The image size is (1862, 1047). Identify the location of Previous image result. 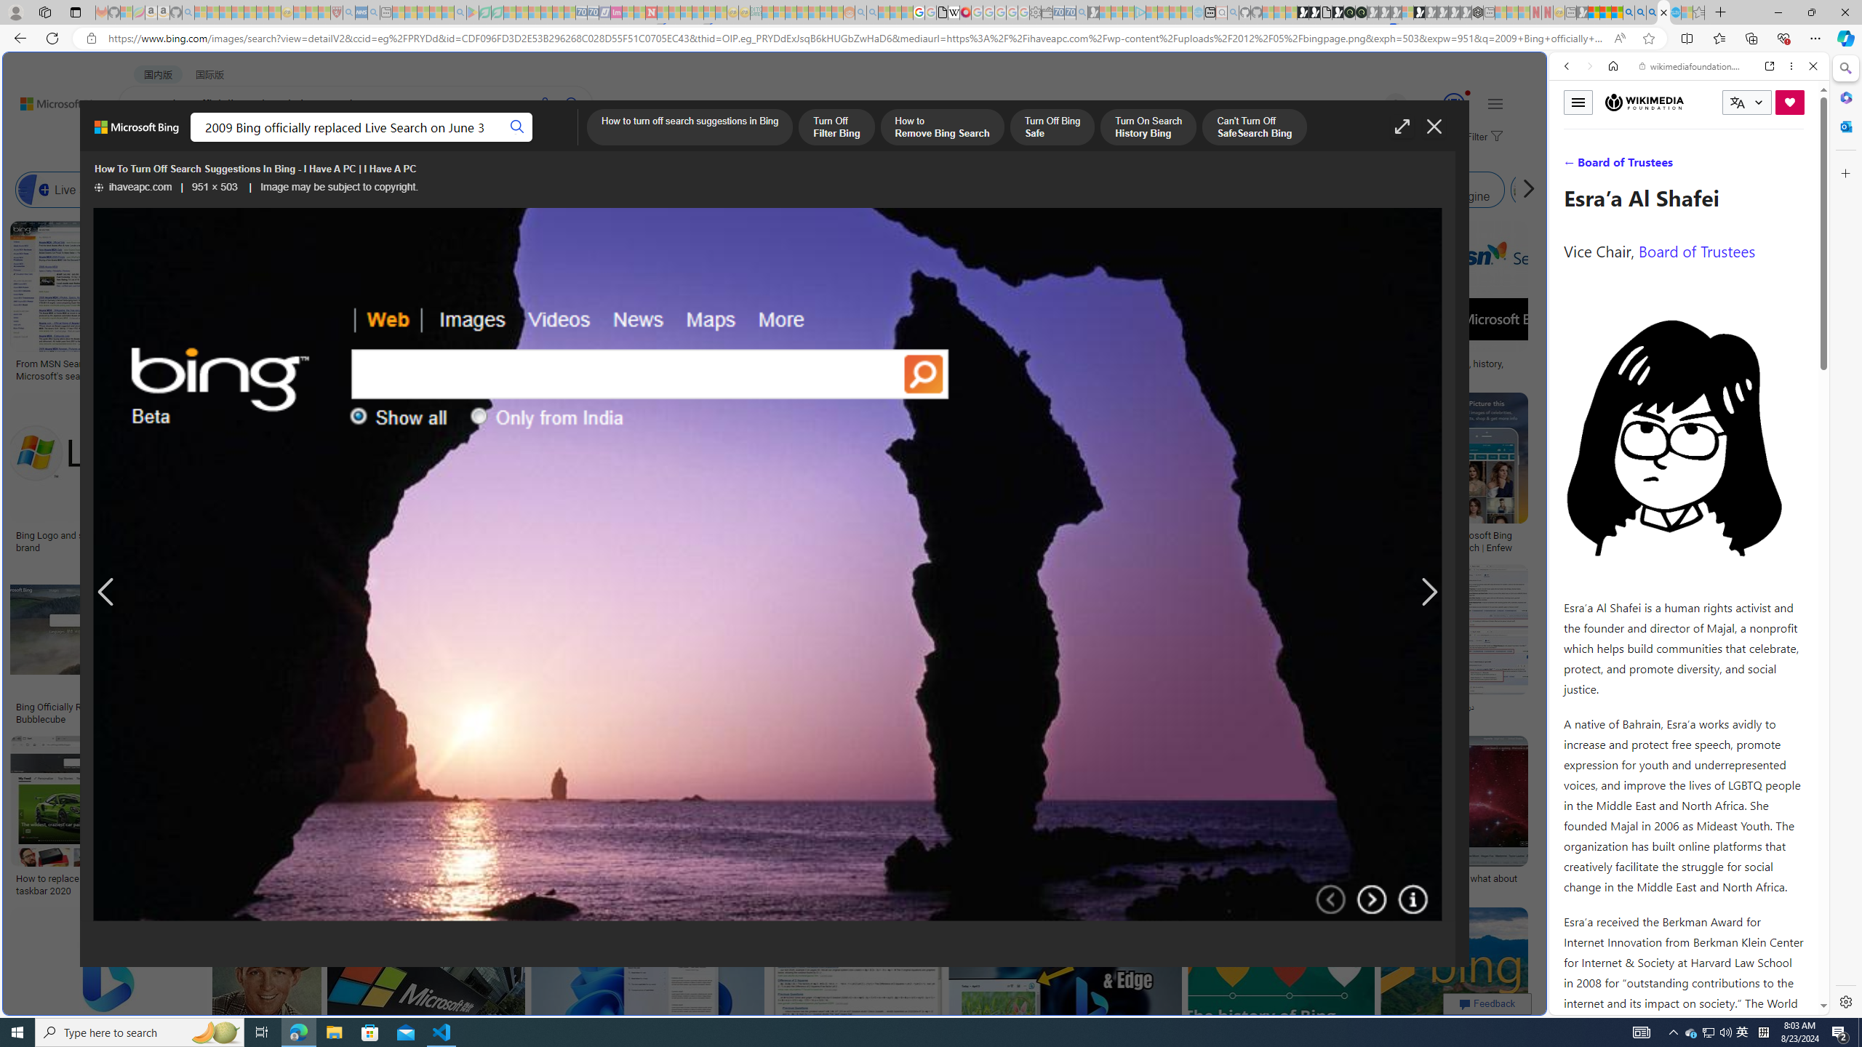
(106, 593).